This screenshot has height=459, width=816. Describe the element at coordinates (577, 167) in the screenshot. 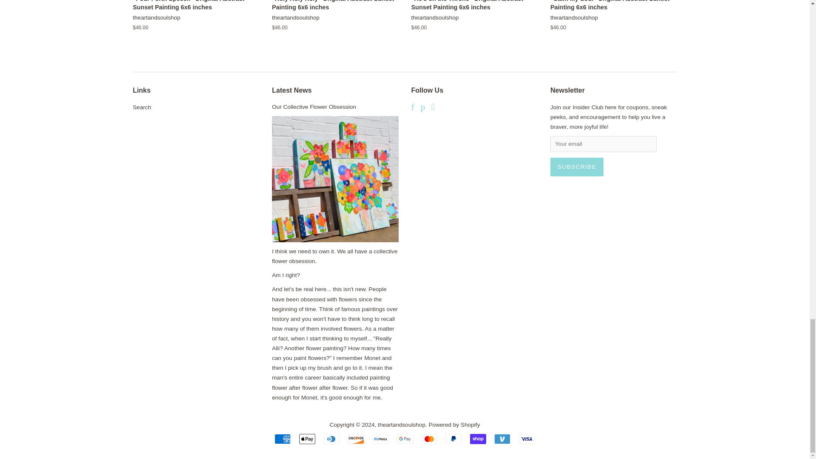

I see `Subscribe` at that location.